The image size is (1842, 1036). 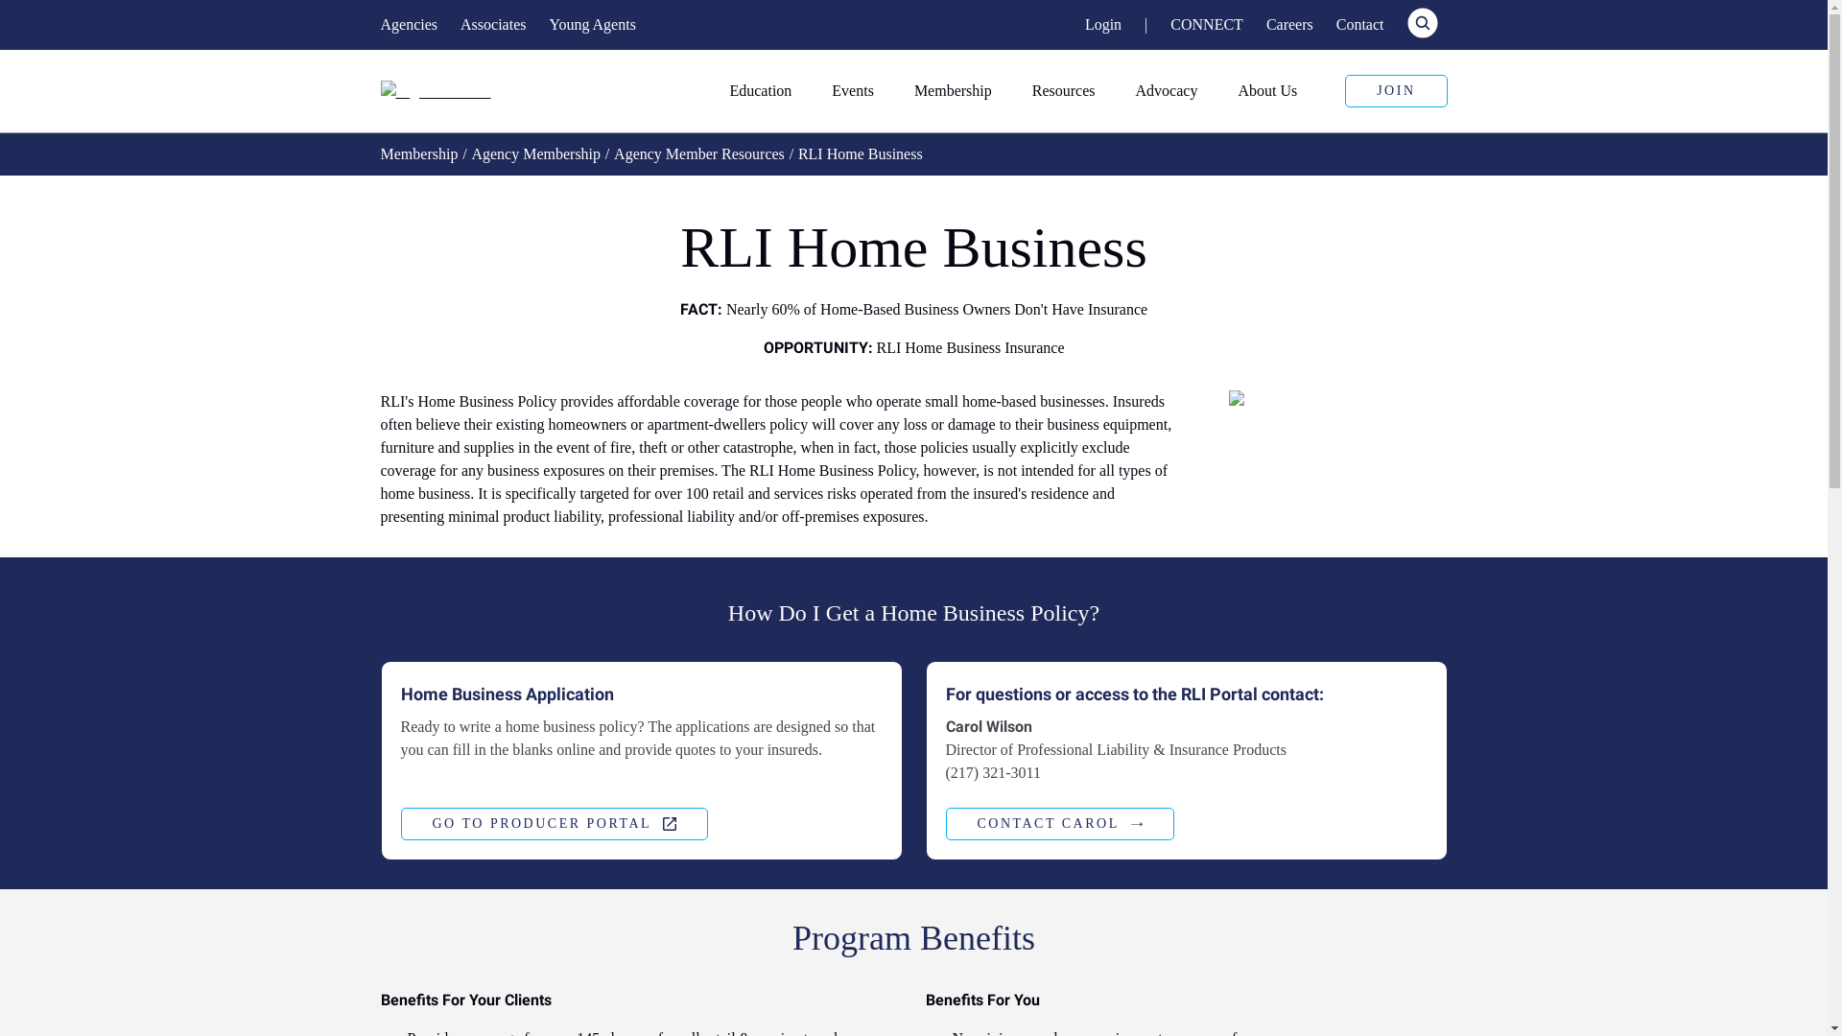 What do you see at coordinates (1289, 24) in the screenshot?
I see `Careers` at bounding box center [1289, 24].